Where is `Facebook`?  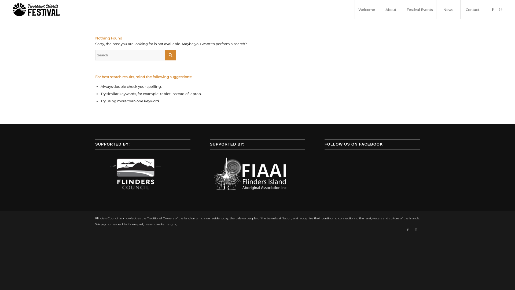 Facebook is located at coordinates (408, 230).